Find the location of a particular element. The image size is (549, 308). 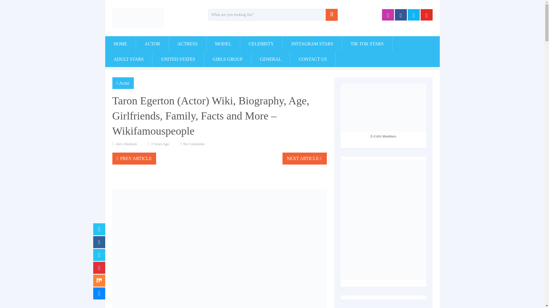

Alex Abraham is located at coordinates (126, 144).